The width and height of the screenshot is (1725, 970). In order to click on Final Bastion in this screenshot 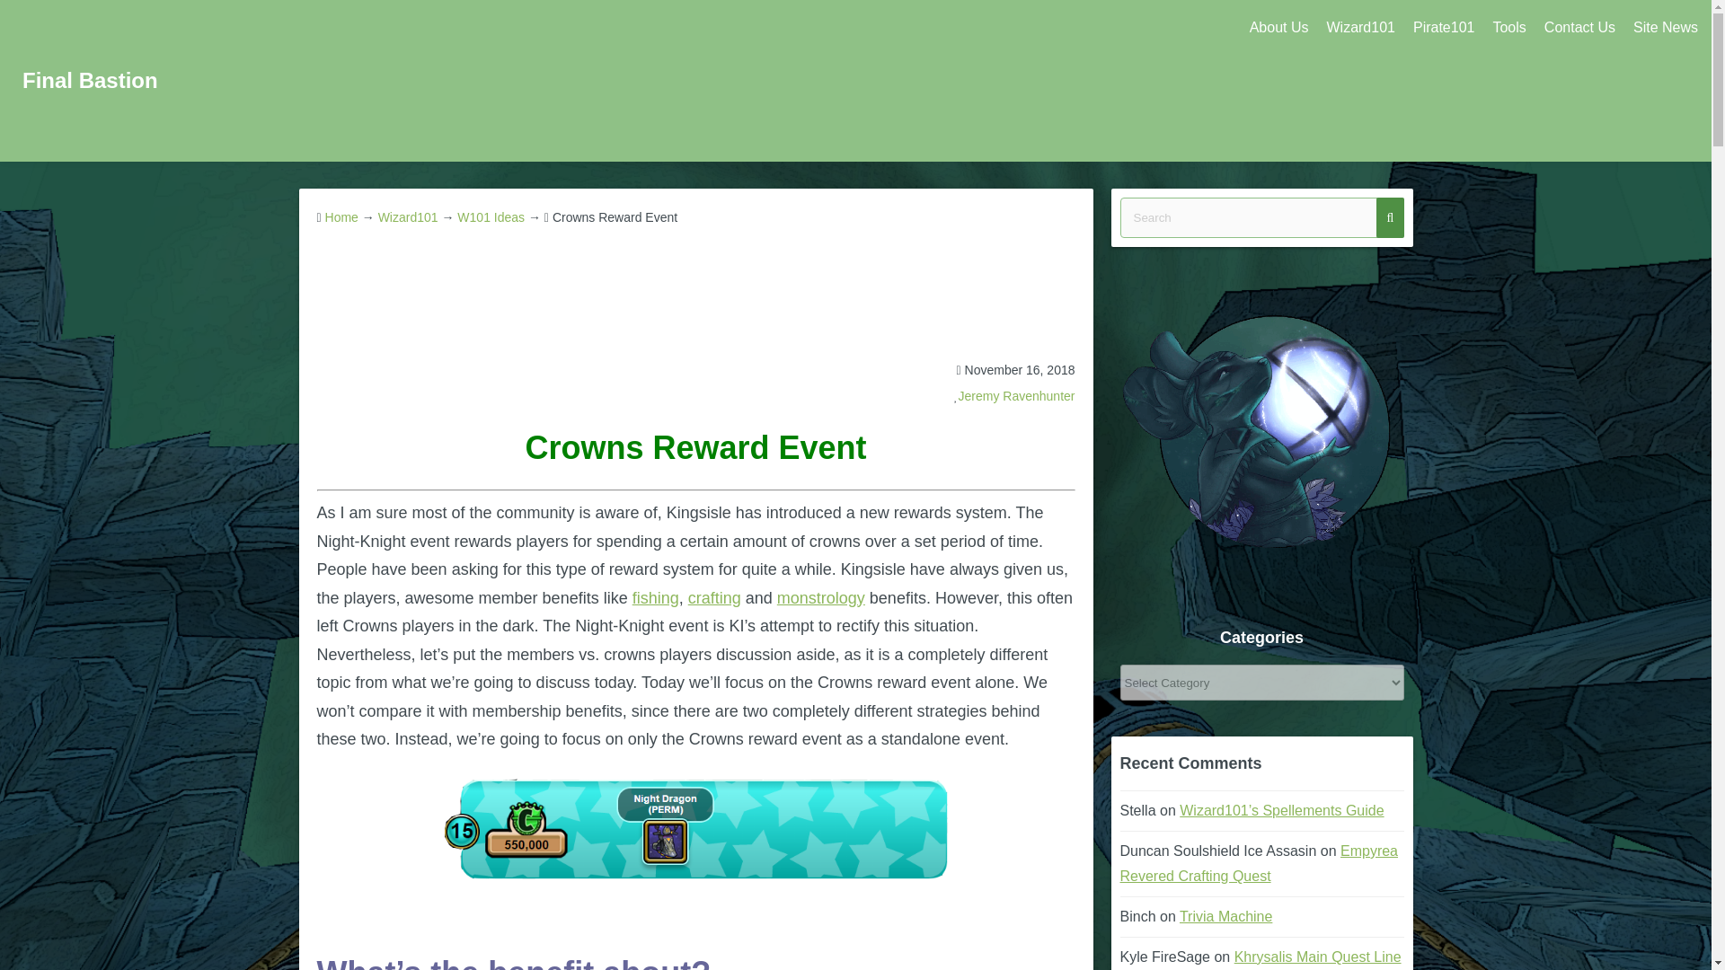, I will do `click(90, 79)`.